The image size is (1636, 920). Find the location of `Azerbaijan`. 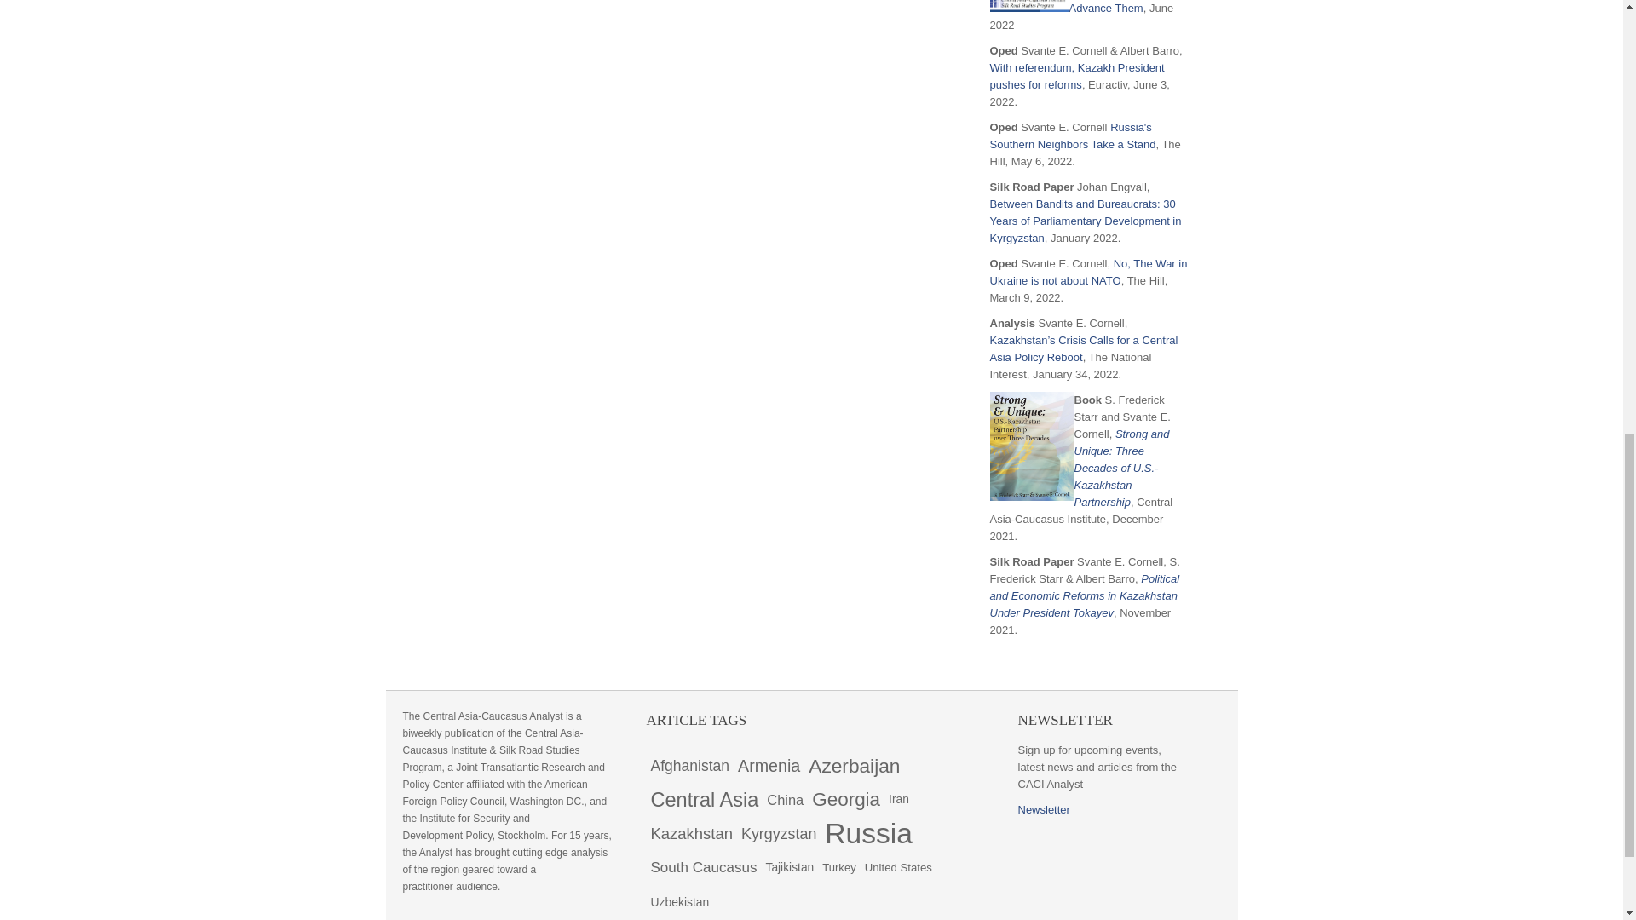

Azerbaijan is located at coordinates (854, 766).